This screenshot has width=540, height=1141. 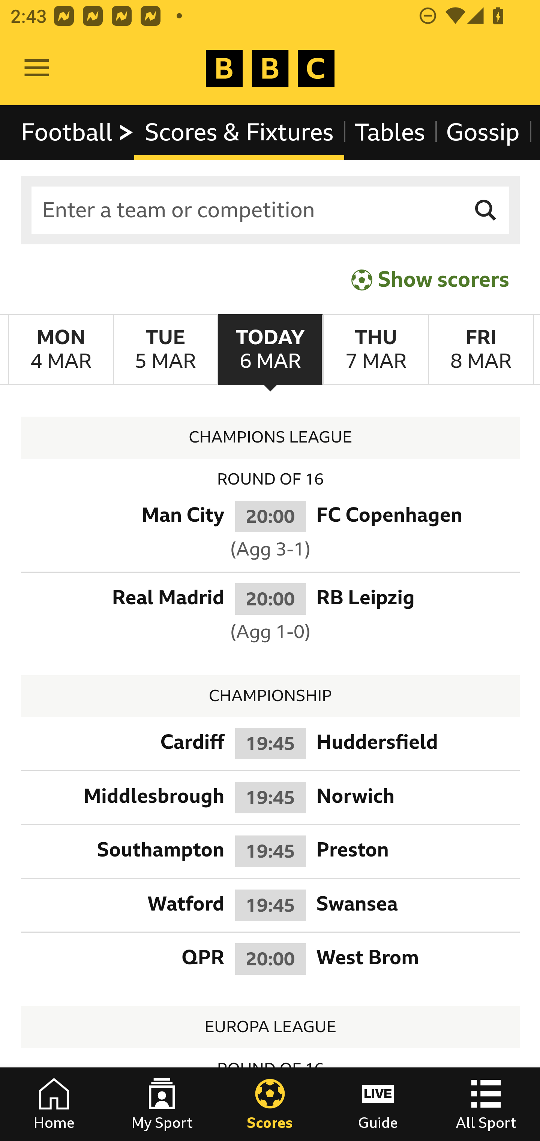 What do you see at coordinates (162, 1104) in the screenshot?
I see `My Sport` at bounding box center [162, 1104].